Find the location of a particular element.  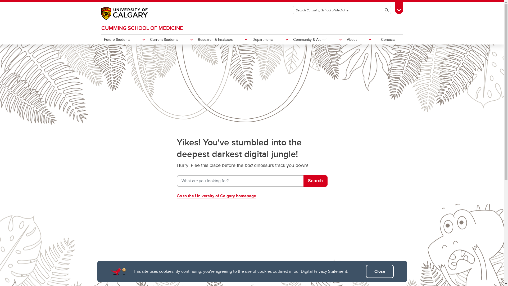

Community & Alumni is located at coordinates (317, 39).